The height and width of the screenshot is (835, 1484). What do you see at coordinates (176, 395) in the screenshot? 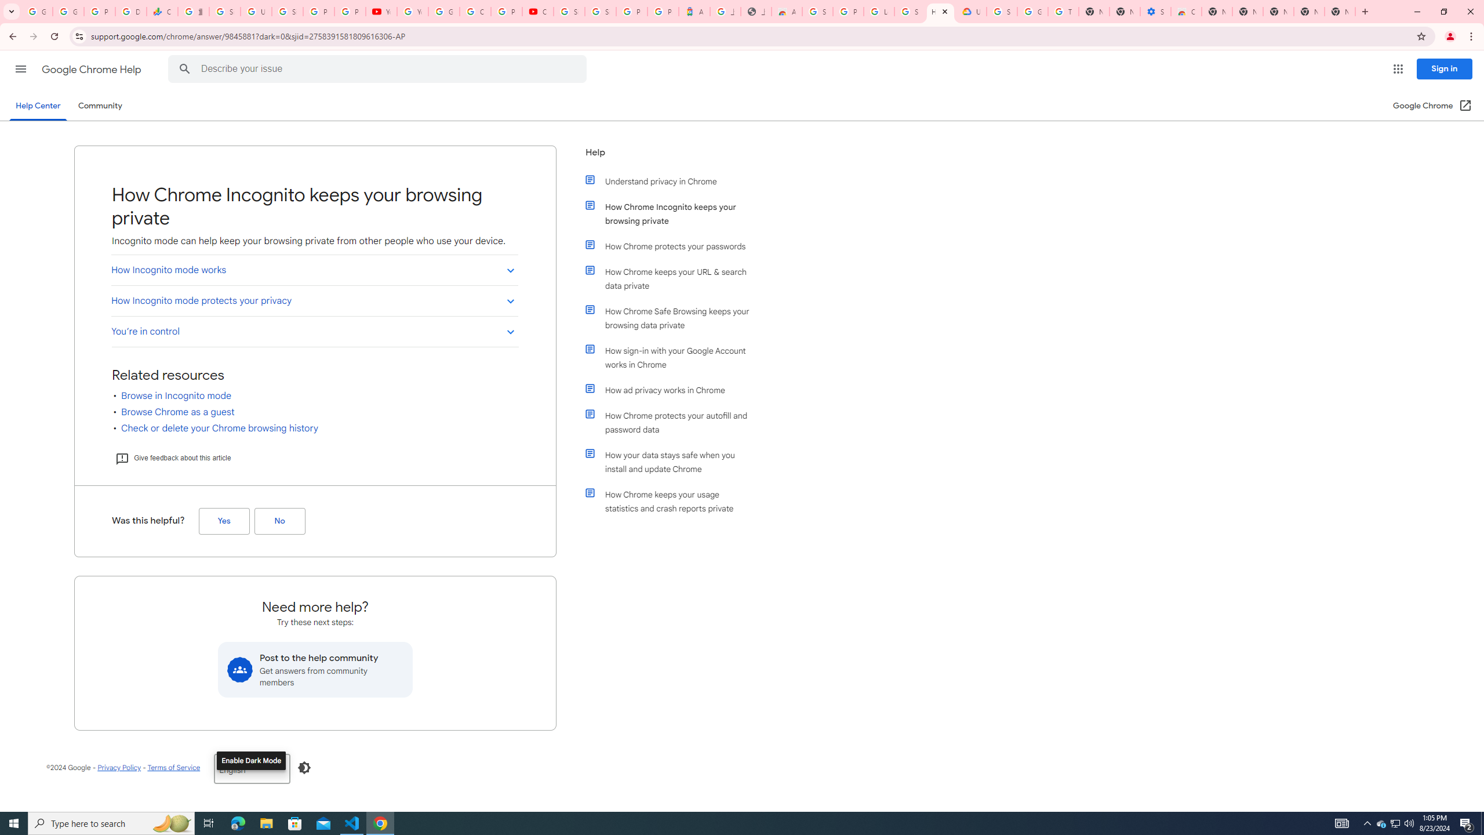
I see `Browse in Incognito mode` at bounding box center [176, 395].